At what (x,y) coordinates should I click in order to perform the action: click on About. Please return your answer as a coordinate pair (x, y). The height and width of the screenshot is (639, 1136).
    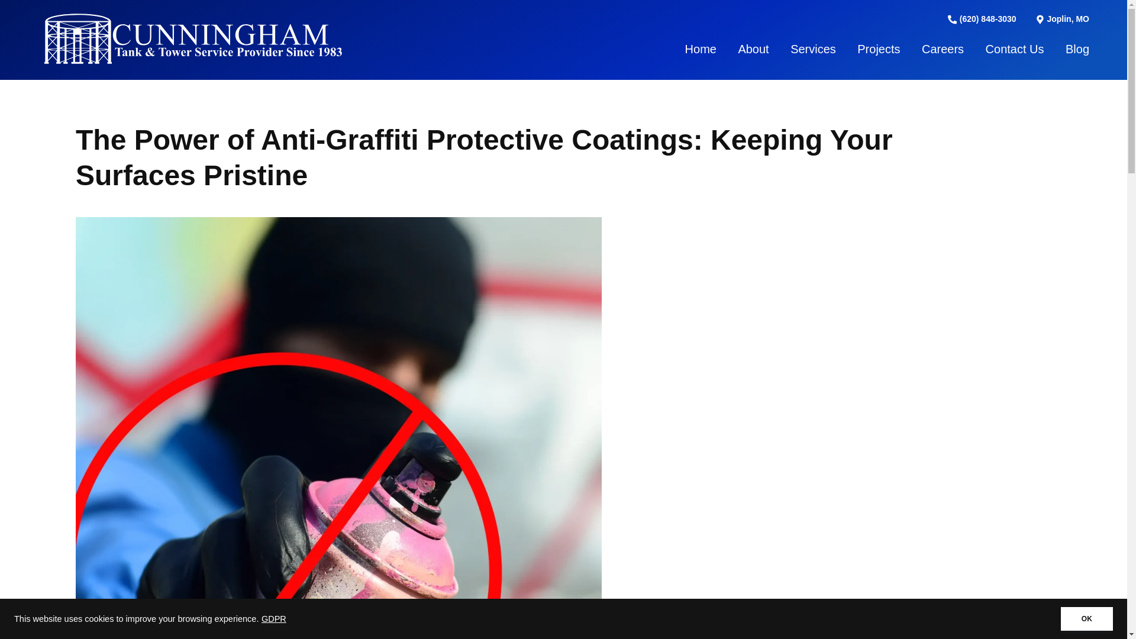
    Looking at the image, I should click on (753, 49).